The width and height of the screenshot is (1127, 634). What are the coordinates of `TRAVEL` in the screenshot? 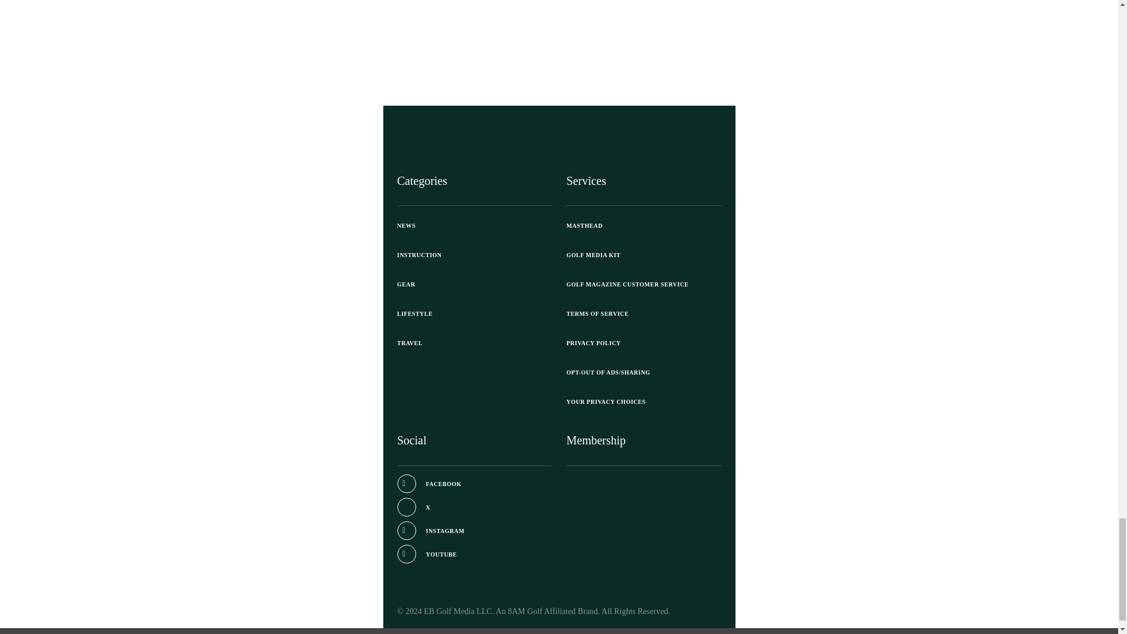 It's located at (474, 343).